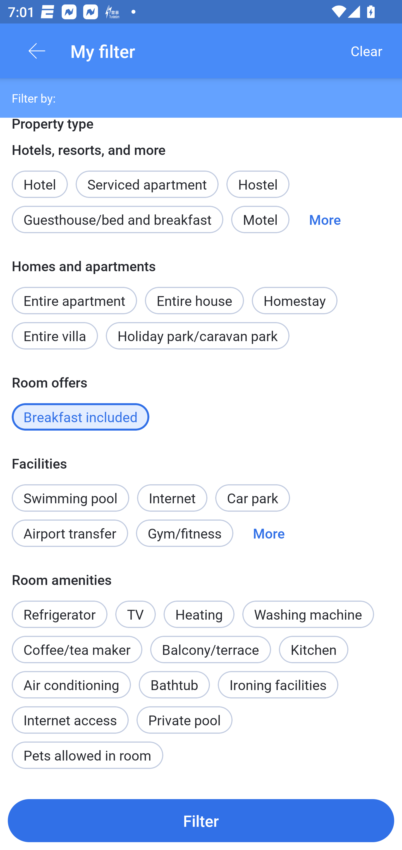  Describe the element at coordinates (197, 336) in the screenshot. I see `Holiday park/caravan park` at that location.